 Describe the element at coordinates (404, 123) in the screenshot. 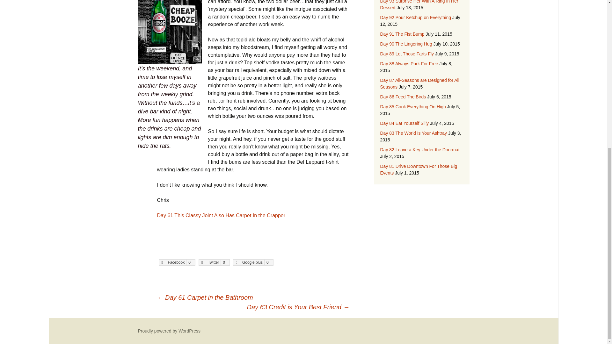

I see `Day 84 Eat Yourself Silly` at that location.